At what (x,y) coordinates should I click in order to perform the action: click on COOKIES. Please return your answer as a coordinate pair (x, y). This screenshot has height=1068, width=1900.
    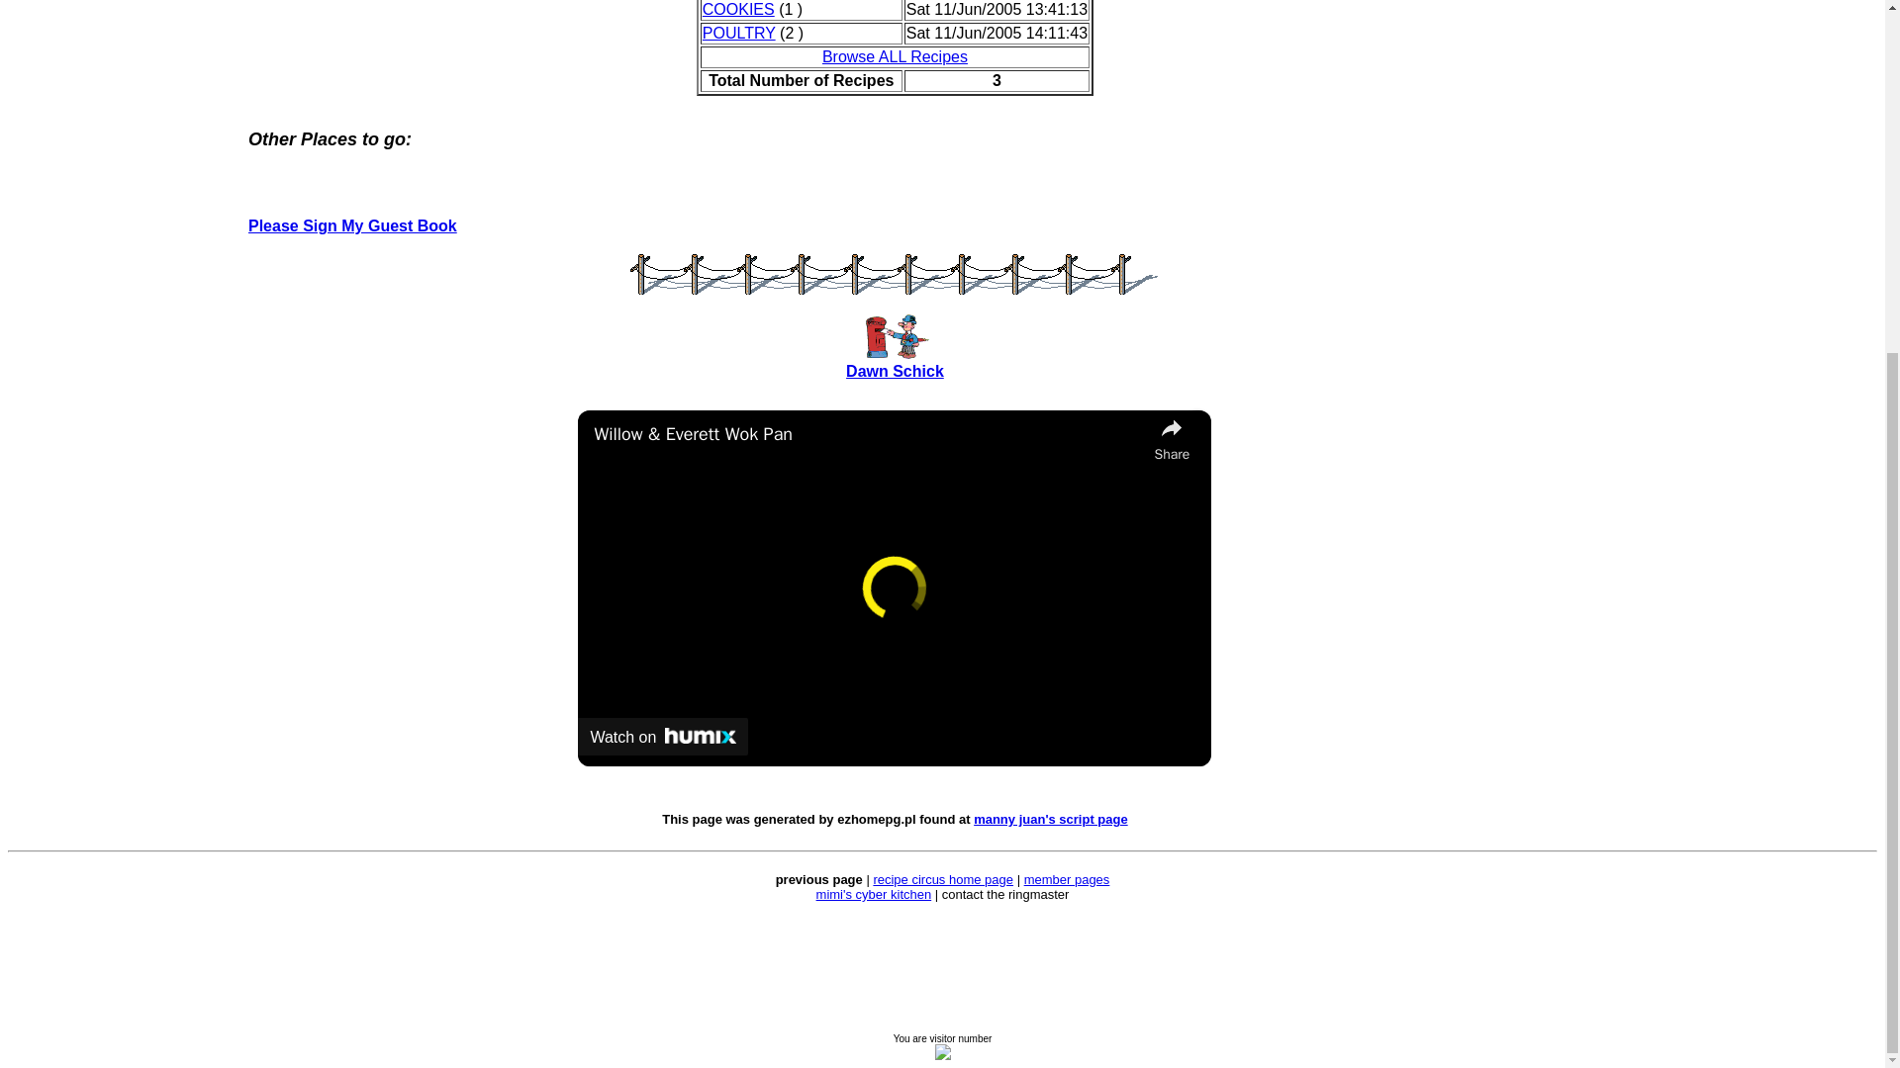
    Looking at the image, I should click on (738, 10).